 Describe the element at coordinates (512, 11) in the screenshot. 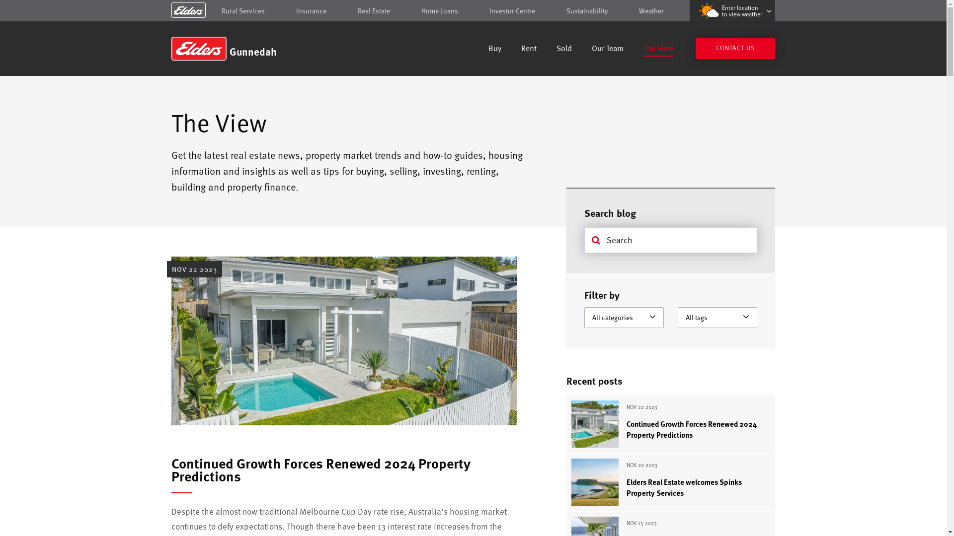

I see `Investor Centre` at that location.